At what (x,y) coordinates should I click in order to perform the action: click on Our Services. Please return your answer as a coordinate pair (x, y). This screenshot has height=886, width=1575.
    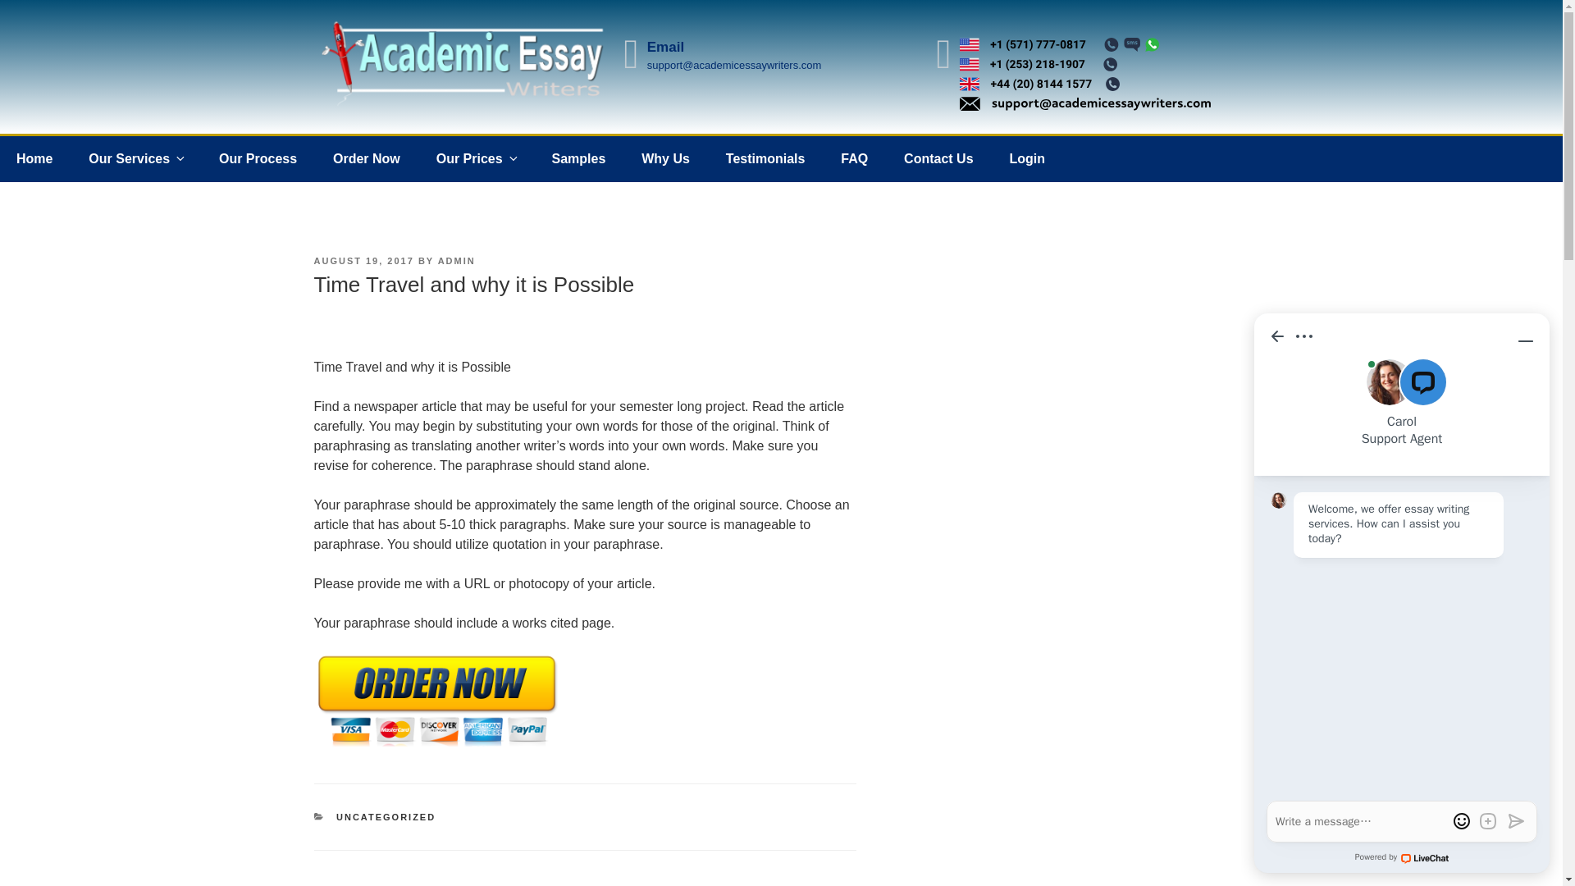
    Looking at the image, I should click on (136, 159).